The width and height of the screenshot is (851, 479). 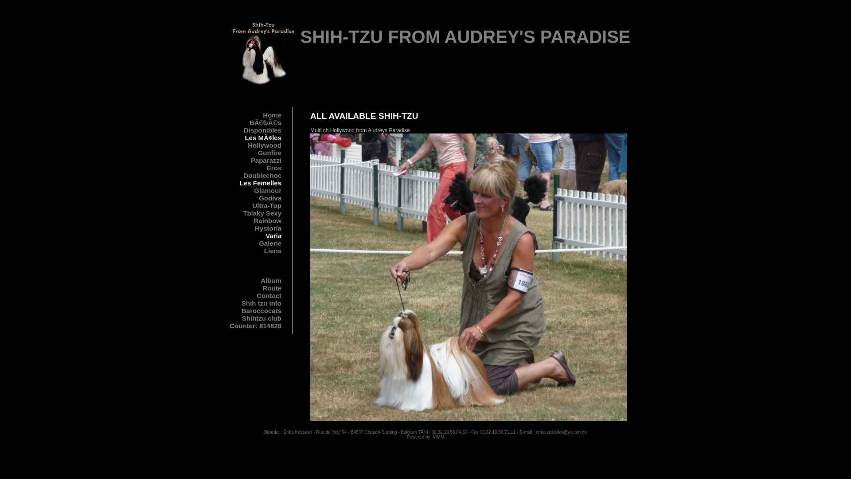 What do you see at coordinates (249, 130) in the screenshot?
I see `Disponibles` at bounding box center [249, 130].